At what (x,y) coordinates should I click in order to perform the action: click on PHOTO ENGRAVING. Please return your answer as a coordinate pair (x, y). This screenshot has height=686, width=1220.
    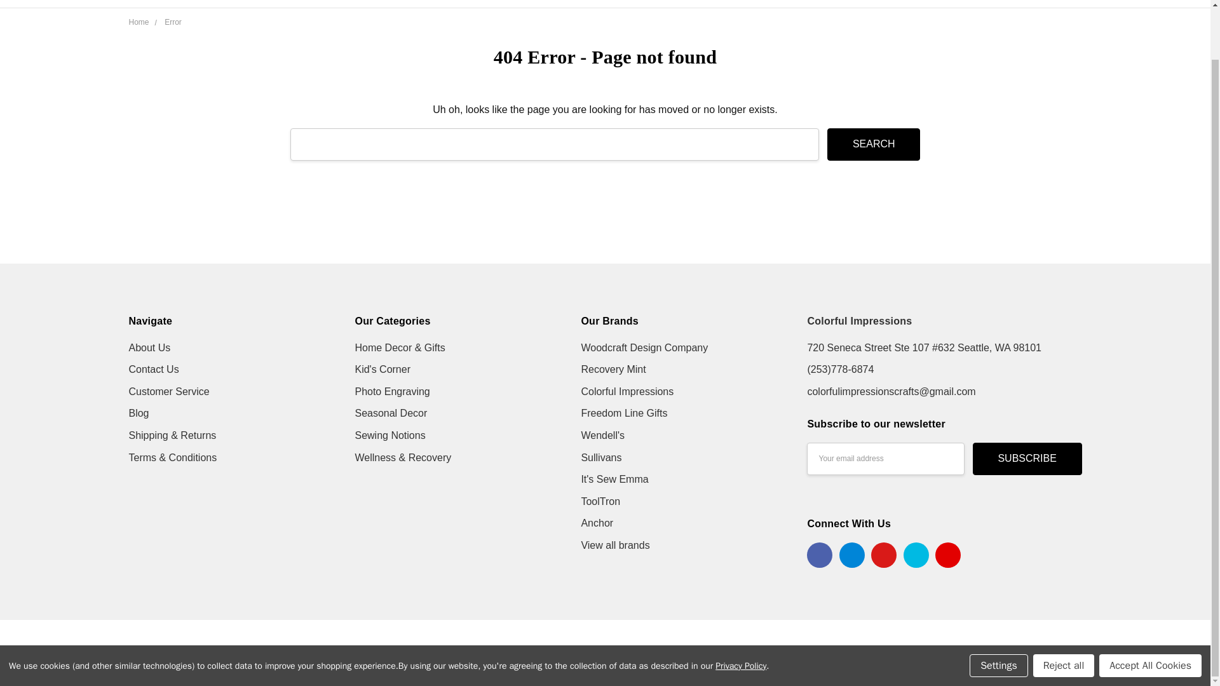
    Looking at the image, I should click on (715, 4).